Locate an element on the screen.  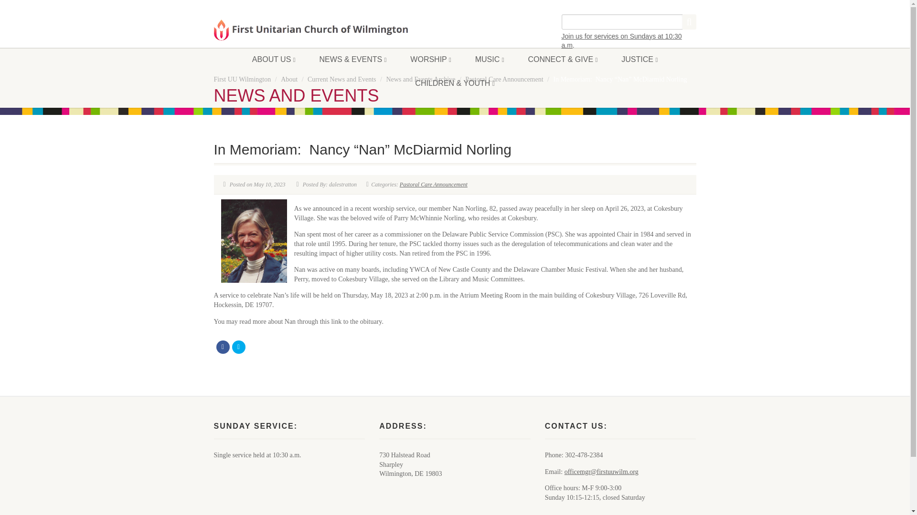
Go to News and Events Archive. is located at coordinates (420, 79).